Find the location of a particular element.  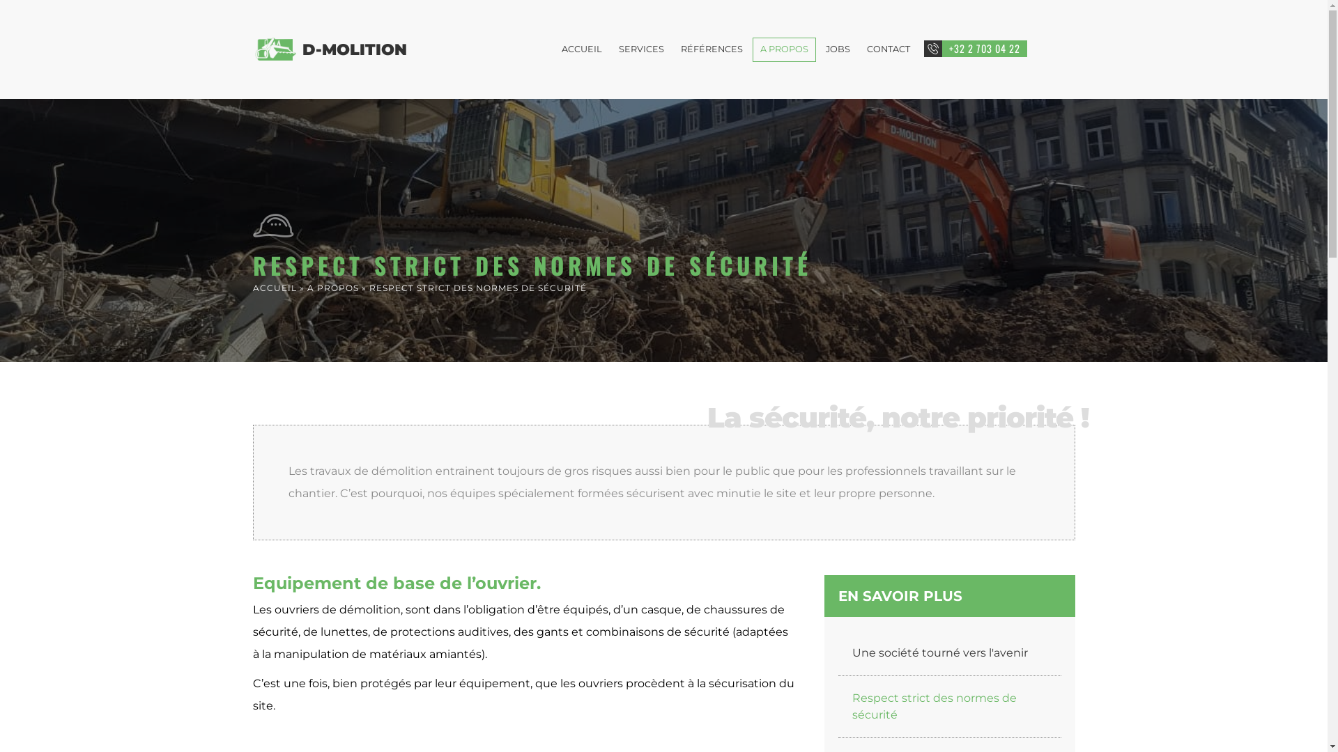

+32 2 703 04 22 is located at coordinates (976, 49).